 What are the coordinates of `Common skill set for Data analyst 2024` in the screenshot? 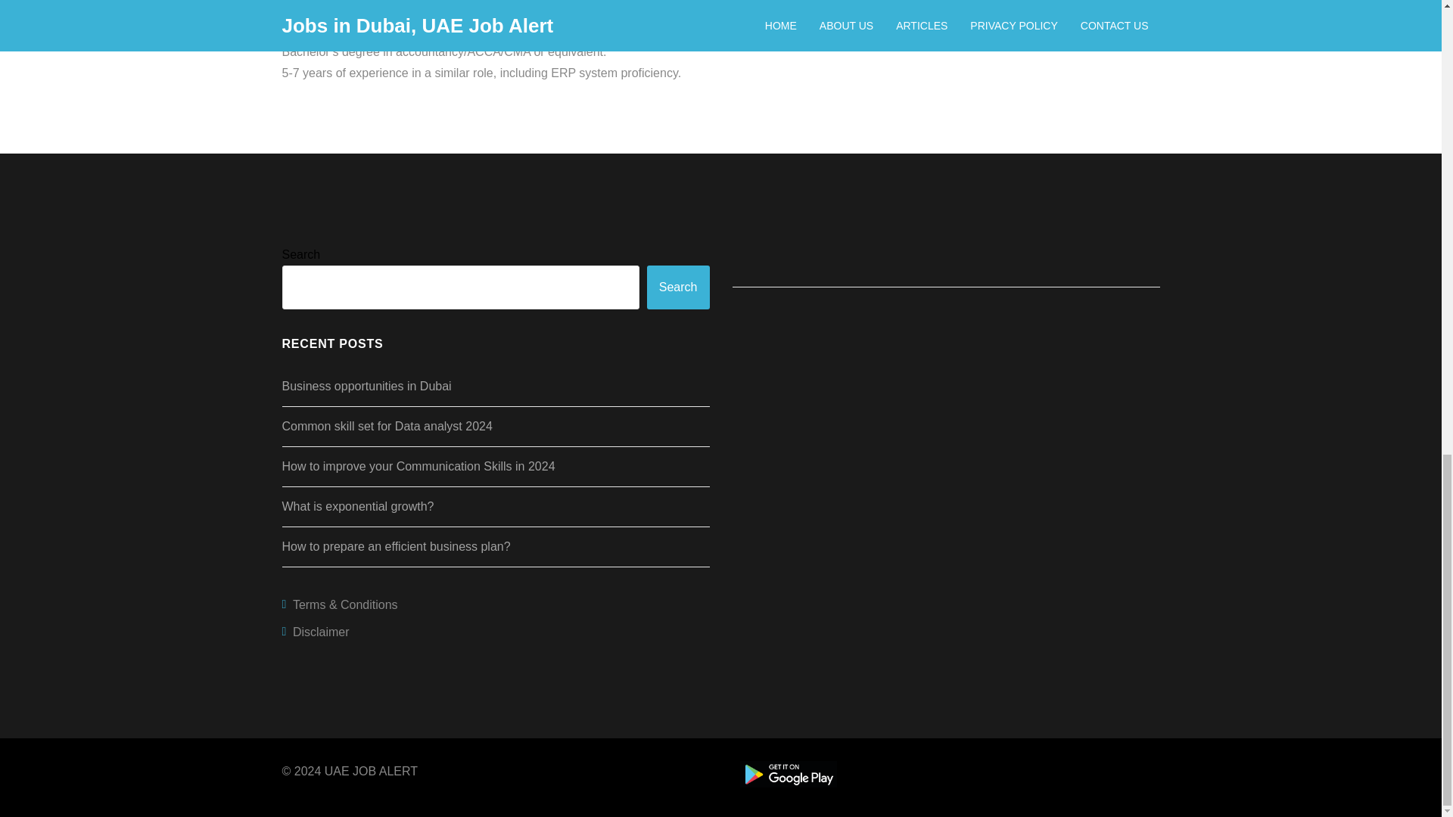 It's located at (387, 427).